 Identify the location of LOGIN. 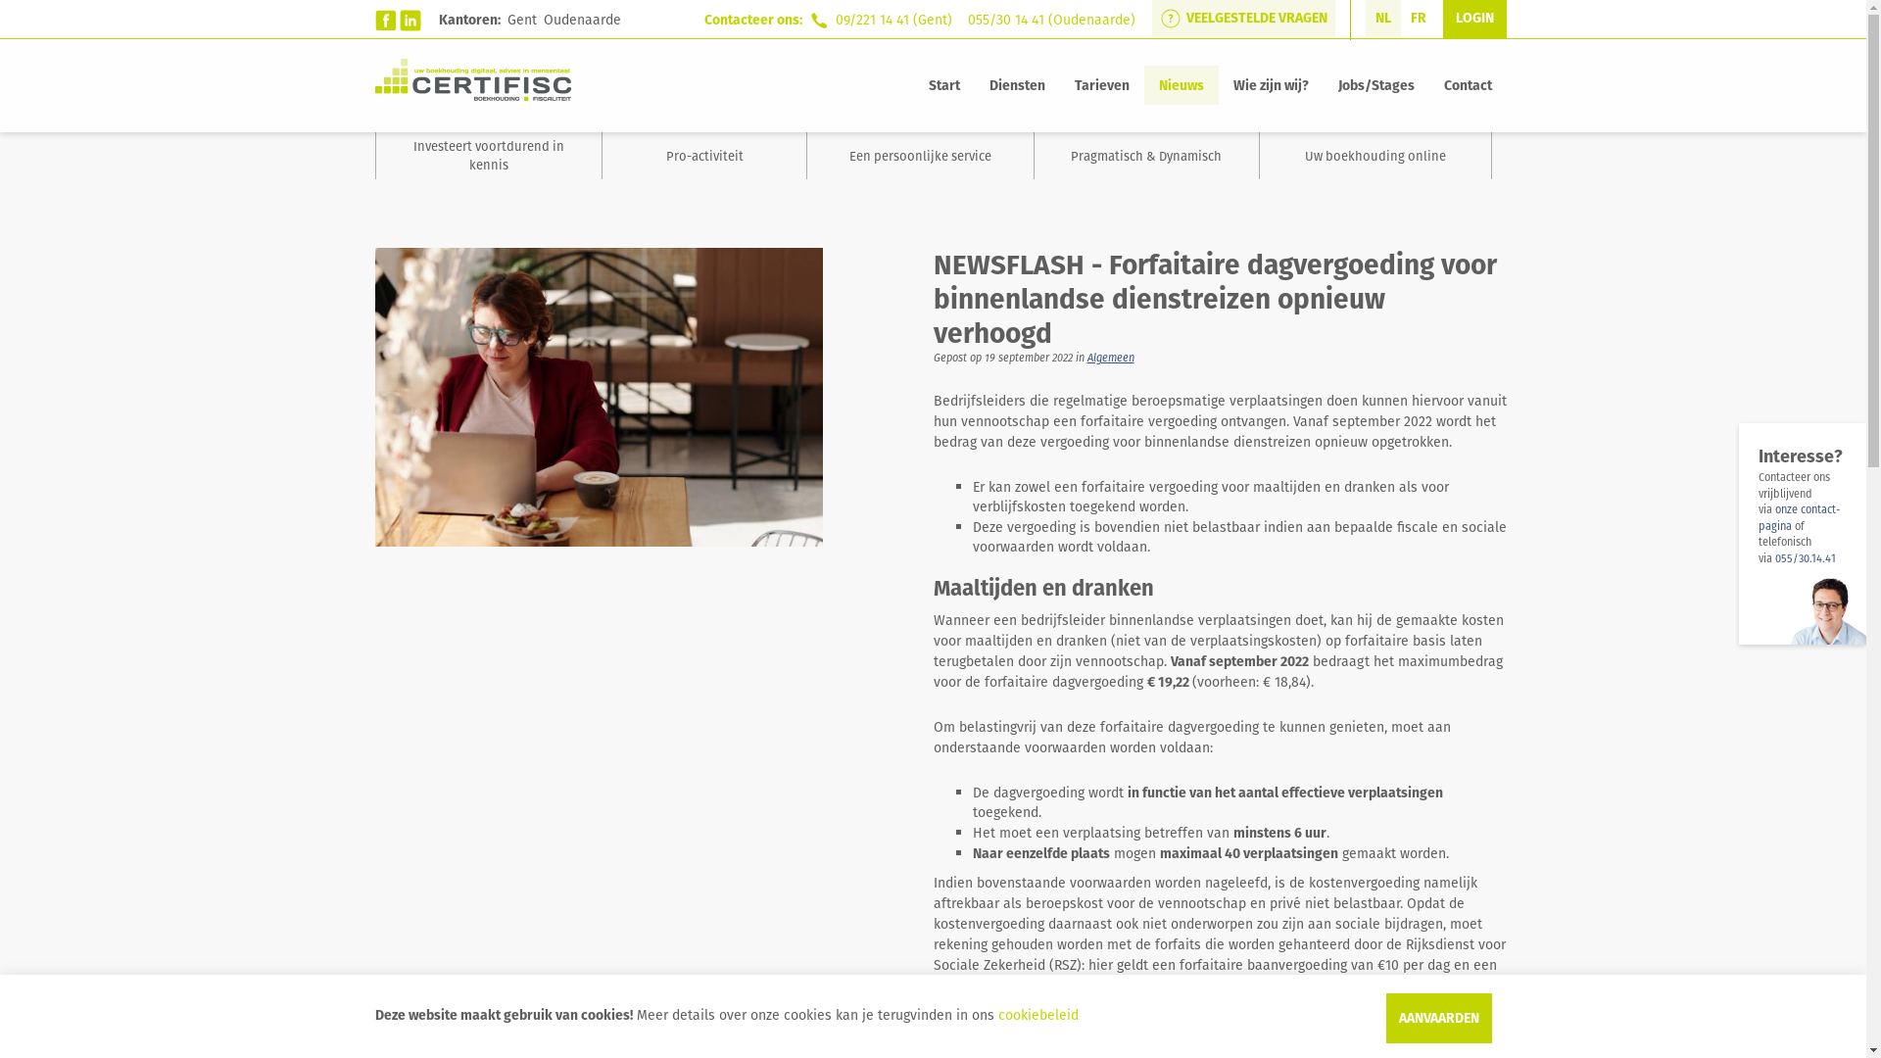
(1473, 19).